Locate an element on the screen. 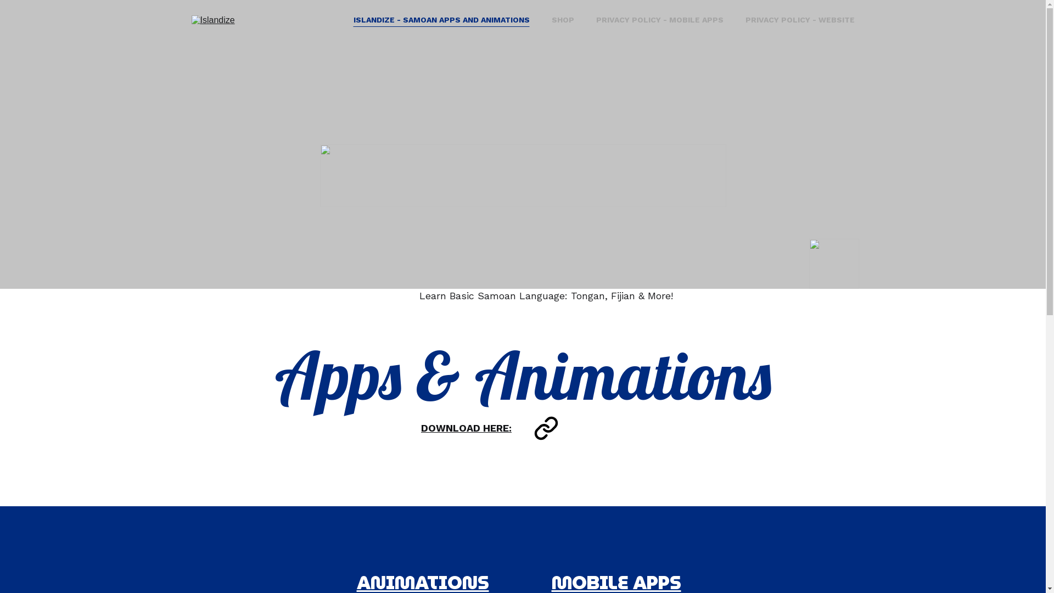 The image size is (1054, 593). ISLANDIZE - SAMOAN APPS AND ANIMATIONS is located at coordinates (441, 20).